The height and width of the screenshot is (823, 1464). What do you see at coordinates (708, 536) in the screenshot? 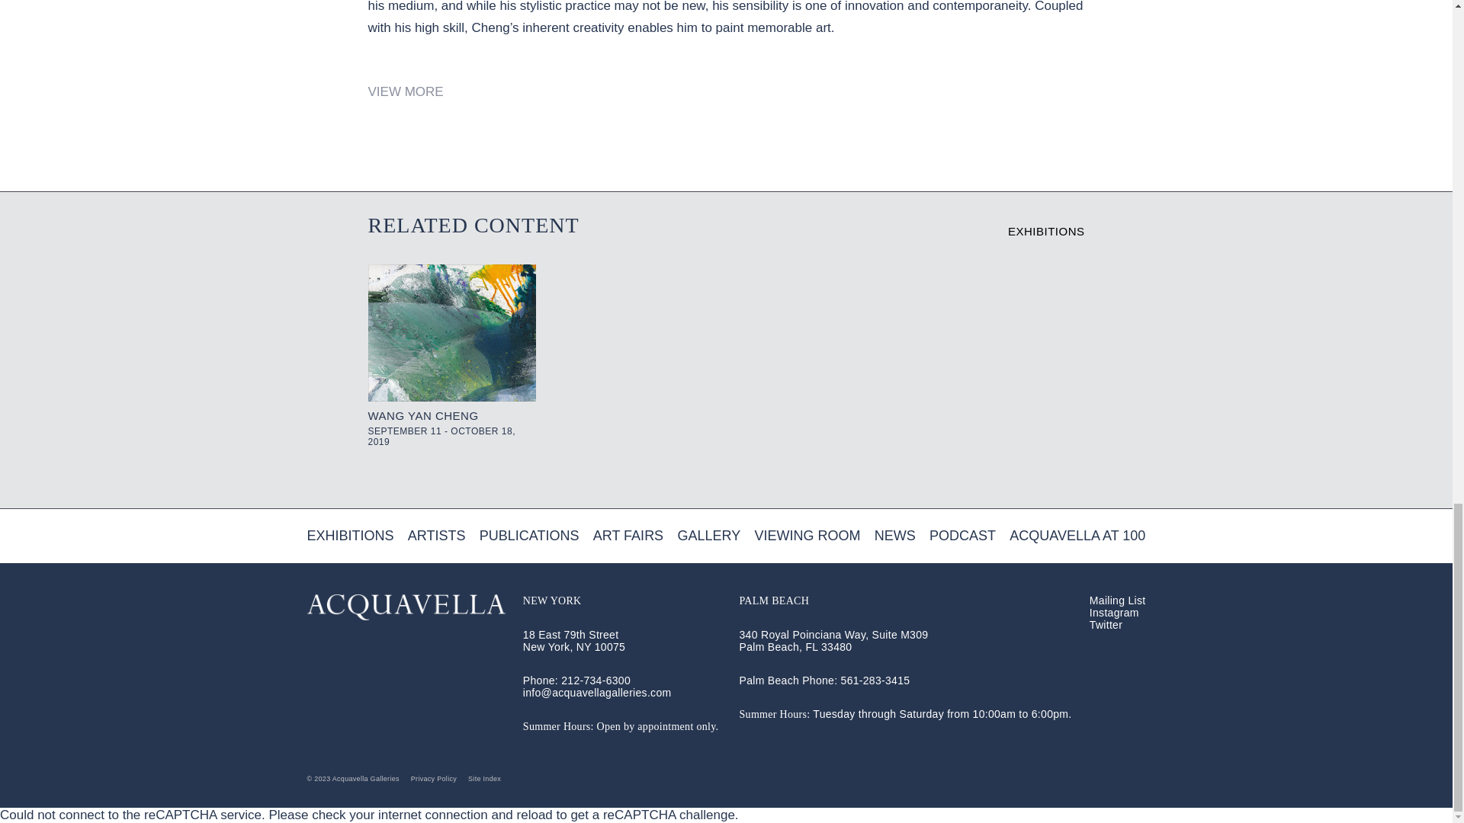
I see `GALLERY` at bounding box center [708, 536].